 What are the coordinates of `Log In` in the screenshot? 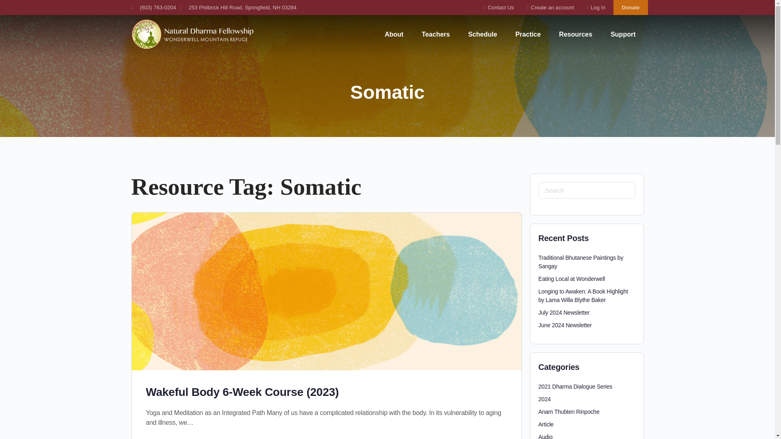 It's located at (593, 7).